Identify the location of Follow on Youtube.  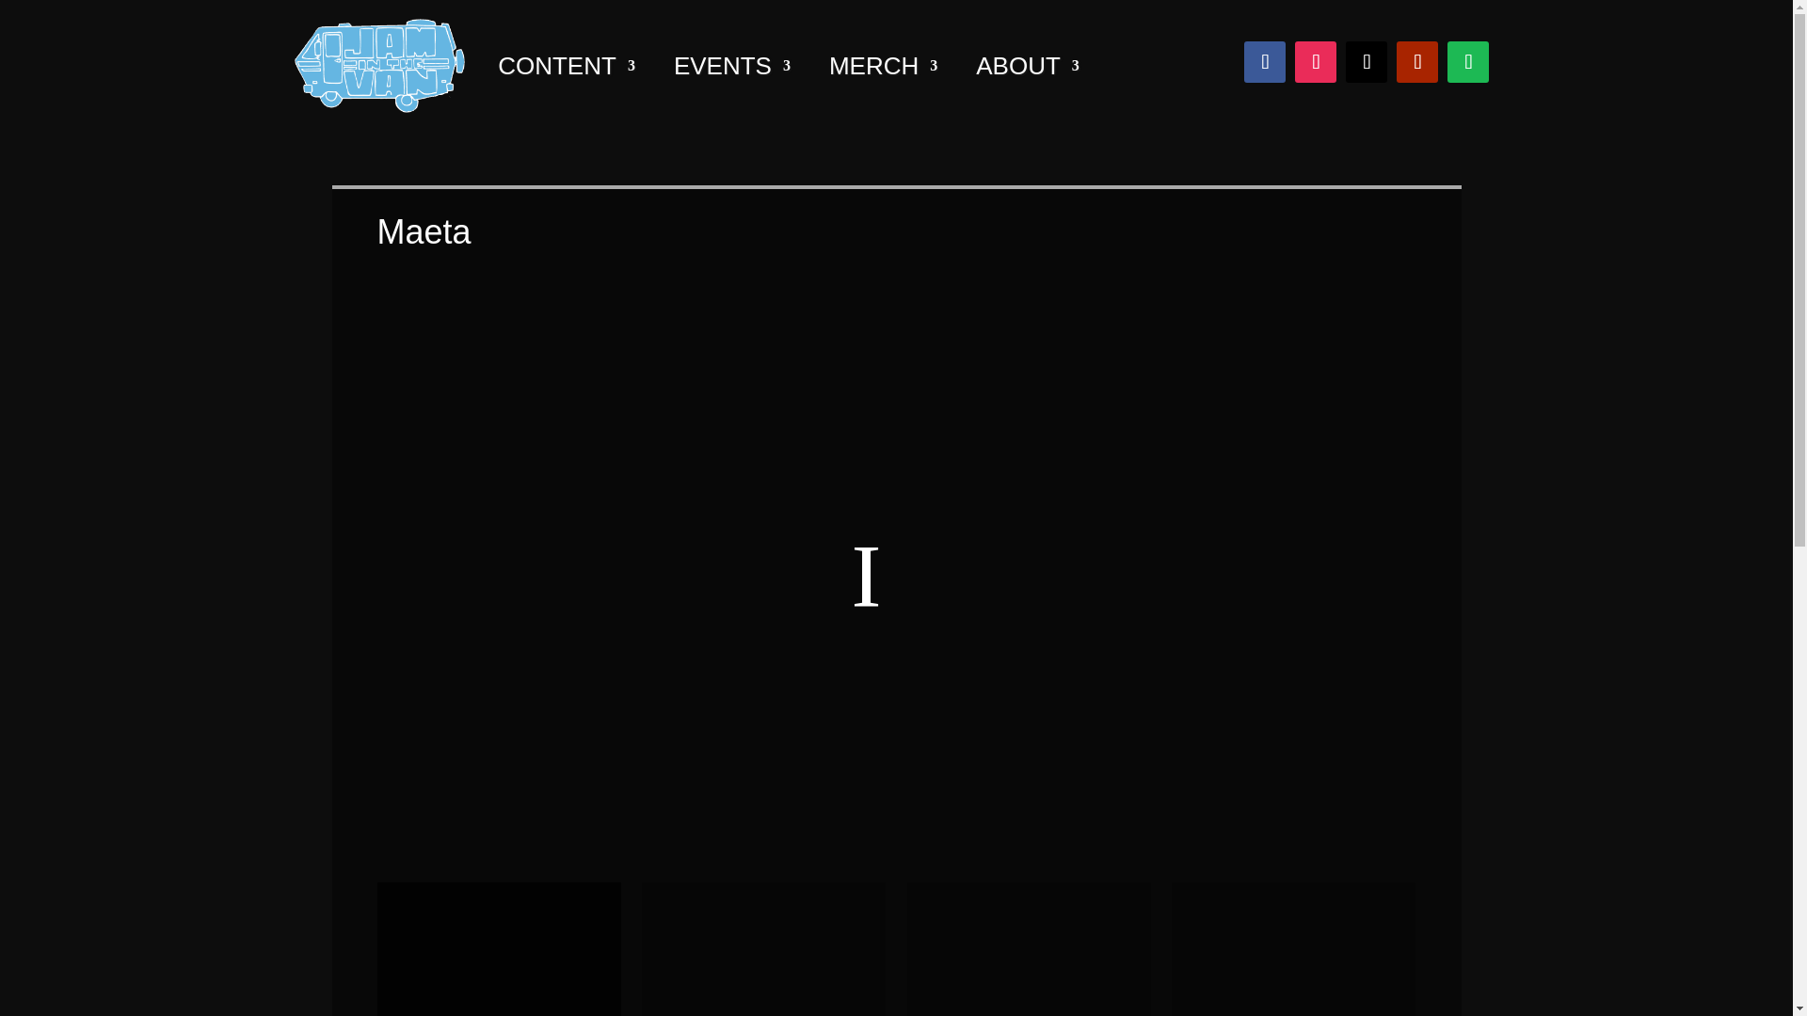
(1417, 62).